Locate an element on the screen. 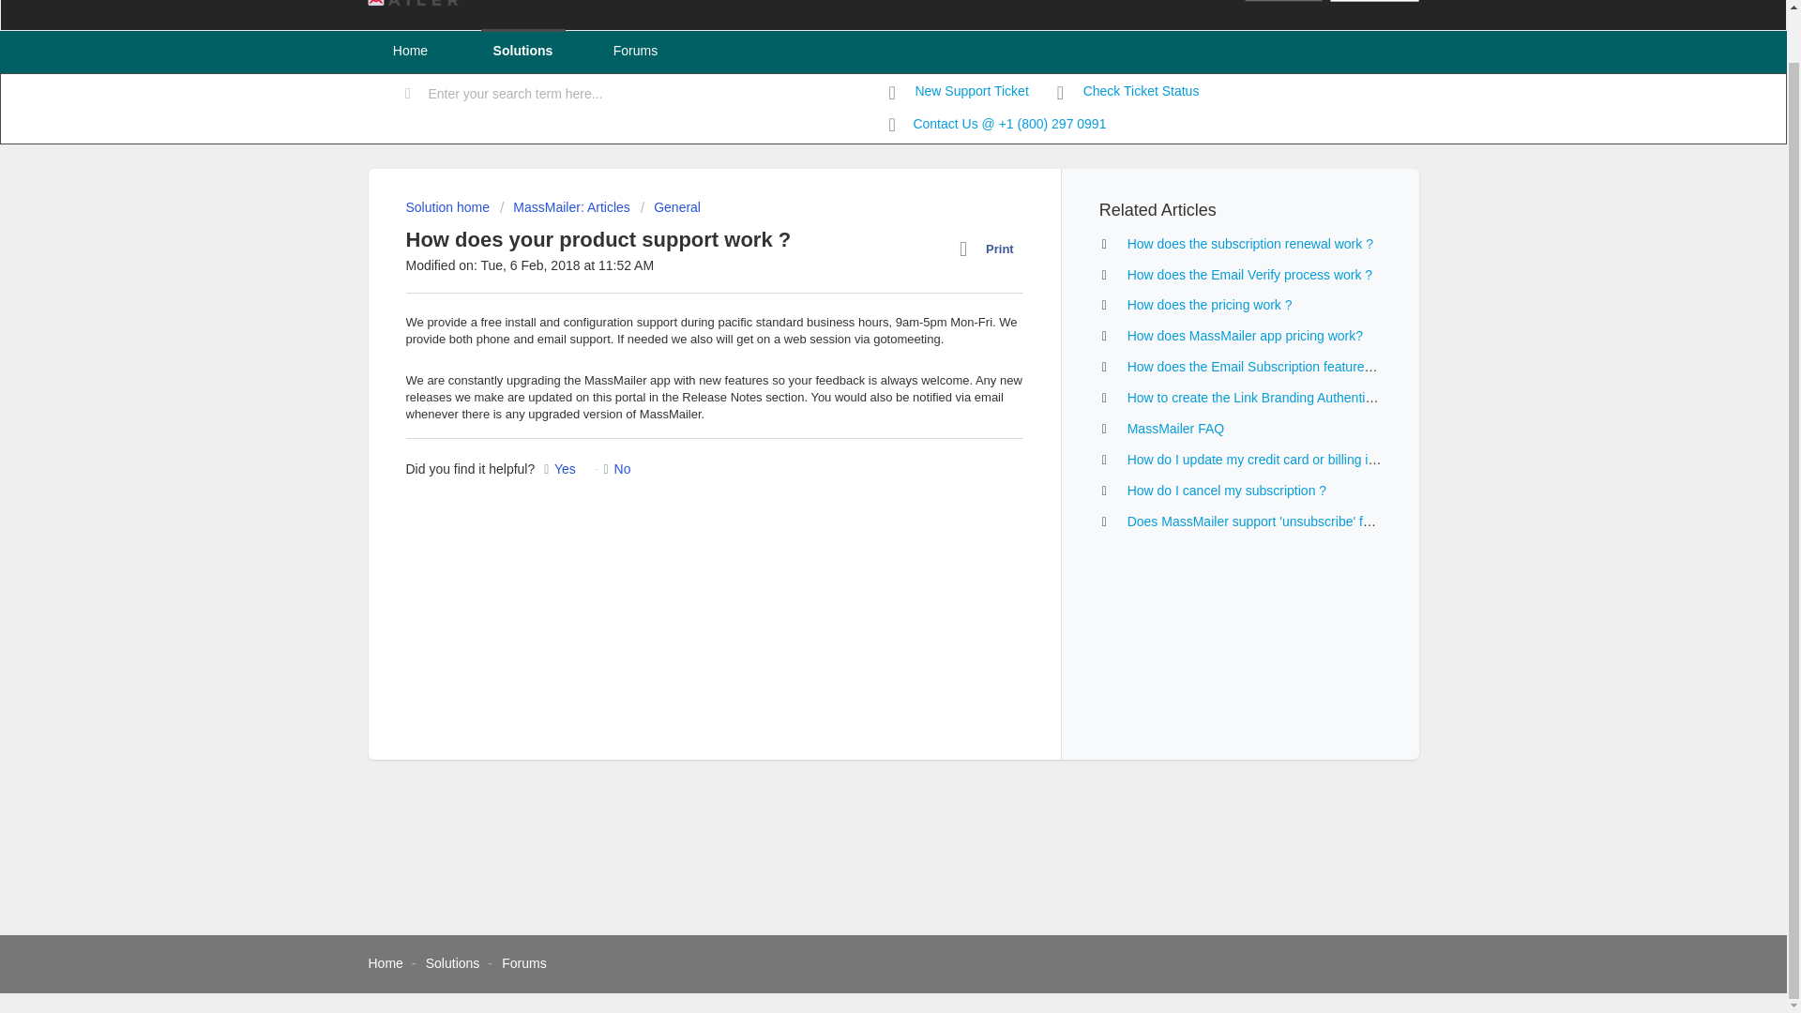  Print is located at coordinates (991, 249).